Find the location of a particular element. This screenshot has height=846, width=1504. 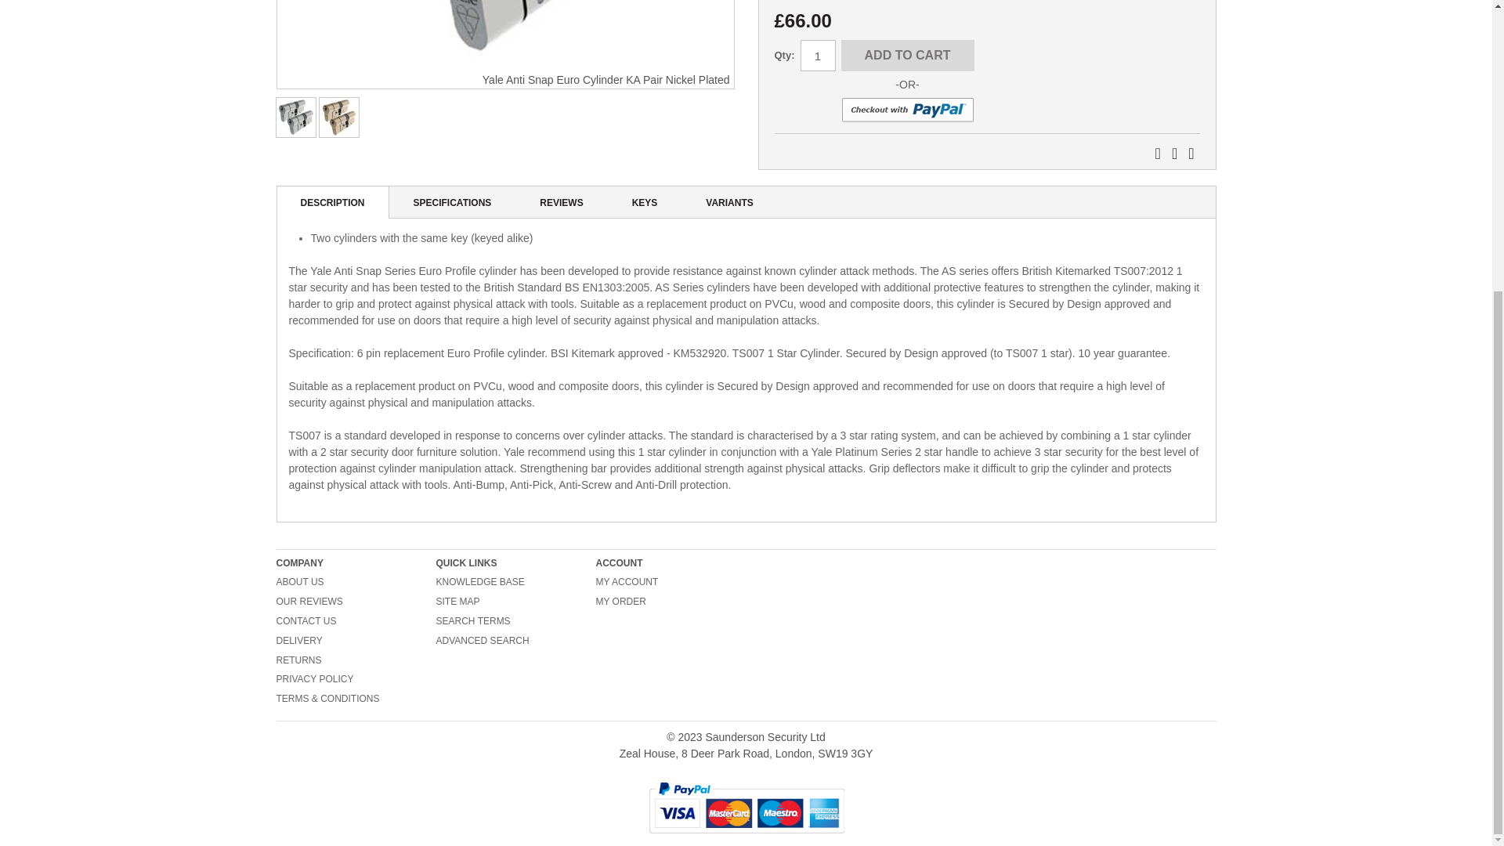

Checkout with PayPal is located at coordinates (907, 110).